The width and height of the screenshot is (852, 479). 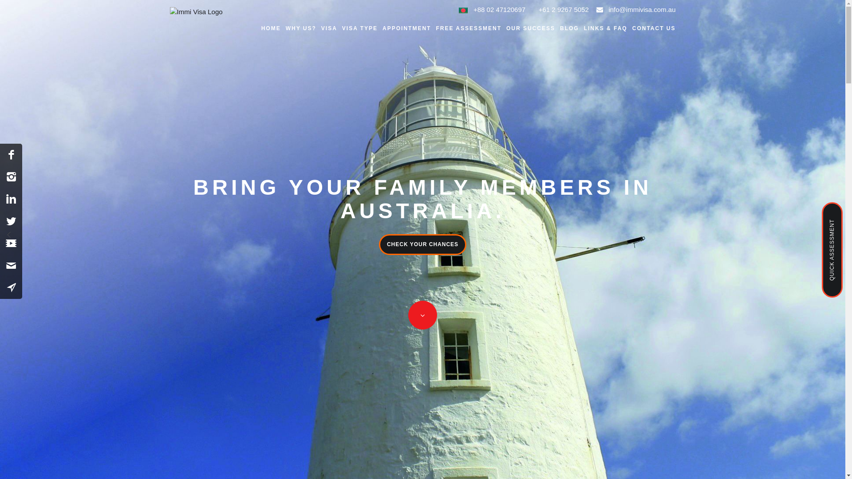 I want to click on LINKS & FAQ, so click(x=608, y=28).